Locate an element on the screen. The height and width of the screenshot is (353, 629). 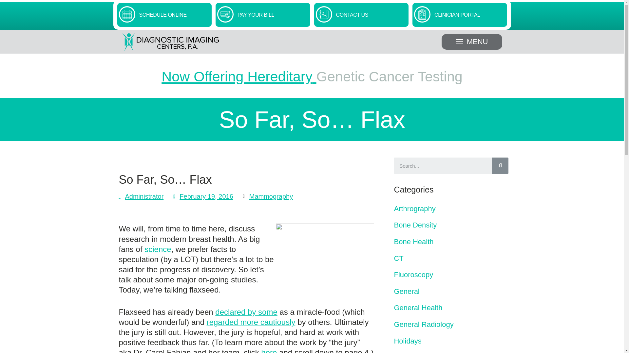
Search is located at coordinates (500, 165).